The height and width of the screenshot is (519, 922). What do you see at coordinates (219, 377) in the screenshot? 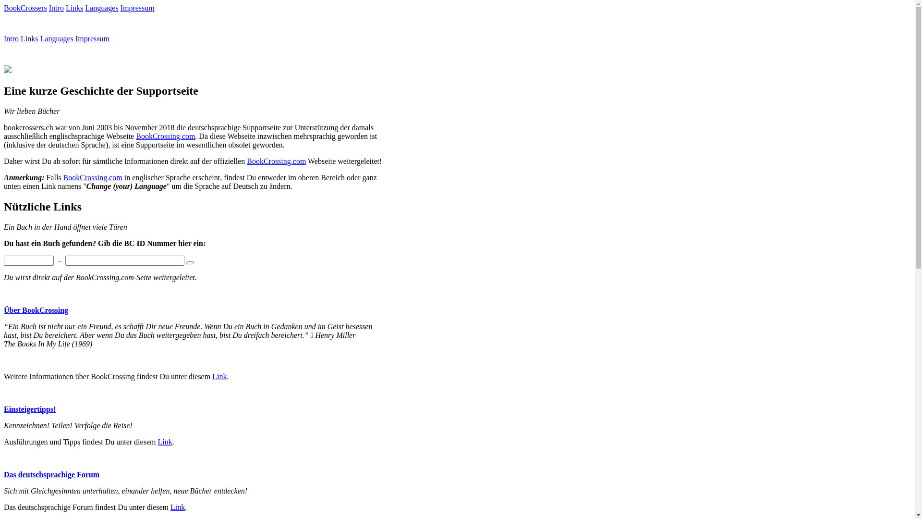
I see `Link` at bounding box center [219, 377].